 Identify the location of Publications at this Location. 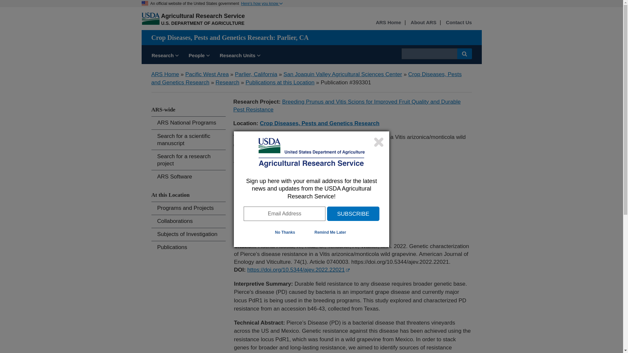
(280, 82).